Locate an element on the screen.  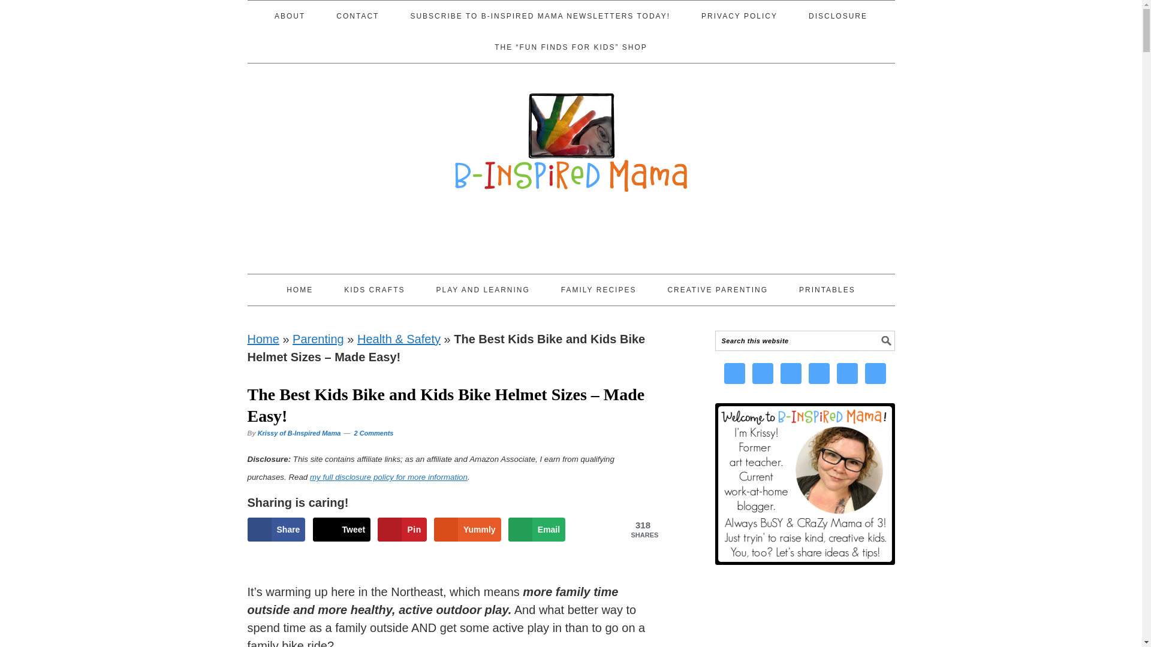
PRIVACY POLICY is located at coordinates (739, 16).